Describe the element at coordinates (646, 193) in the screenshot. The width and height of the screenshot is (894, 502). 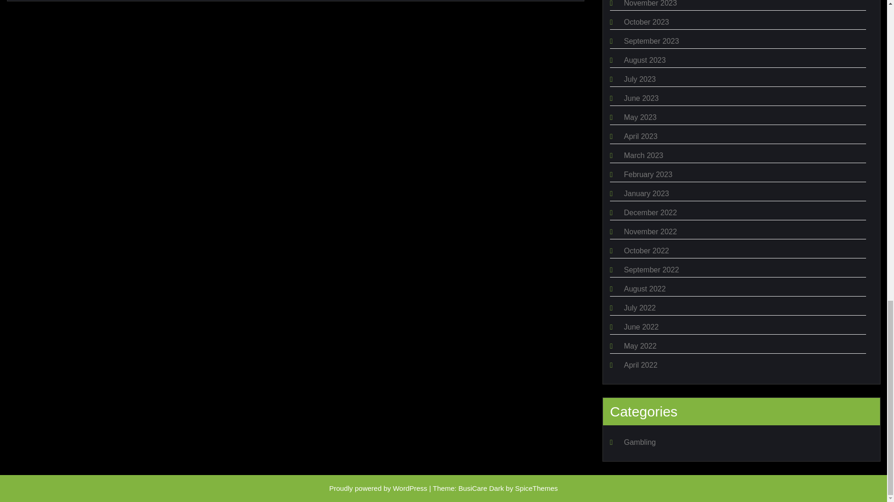
I see `January 2023` at that location.